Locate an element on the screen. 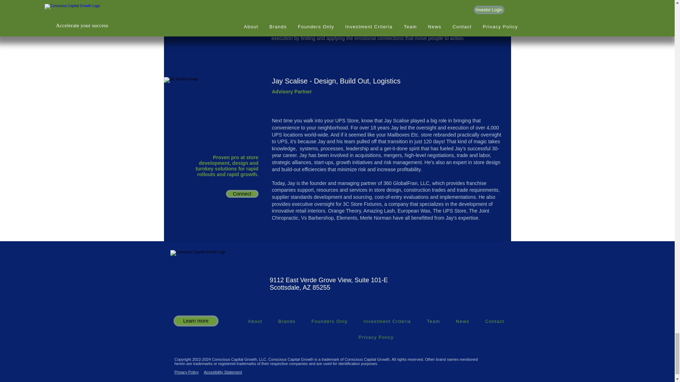 The height and width of the screenshot is (382, 680). Learn more is located at coordinates (195, 321).